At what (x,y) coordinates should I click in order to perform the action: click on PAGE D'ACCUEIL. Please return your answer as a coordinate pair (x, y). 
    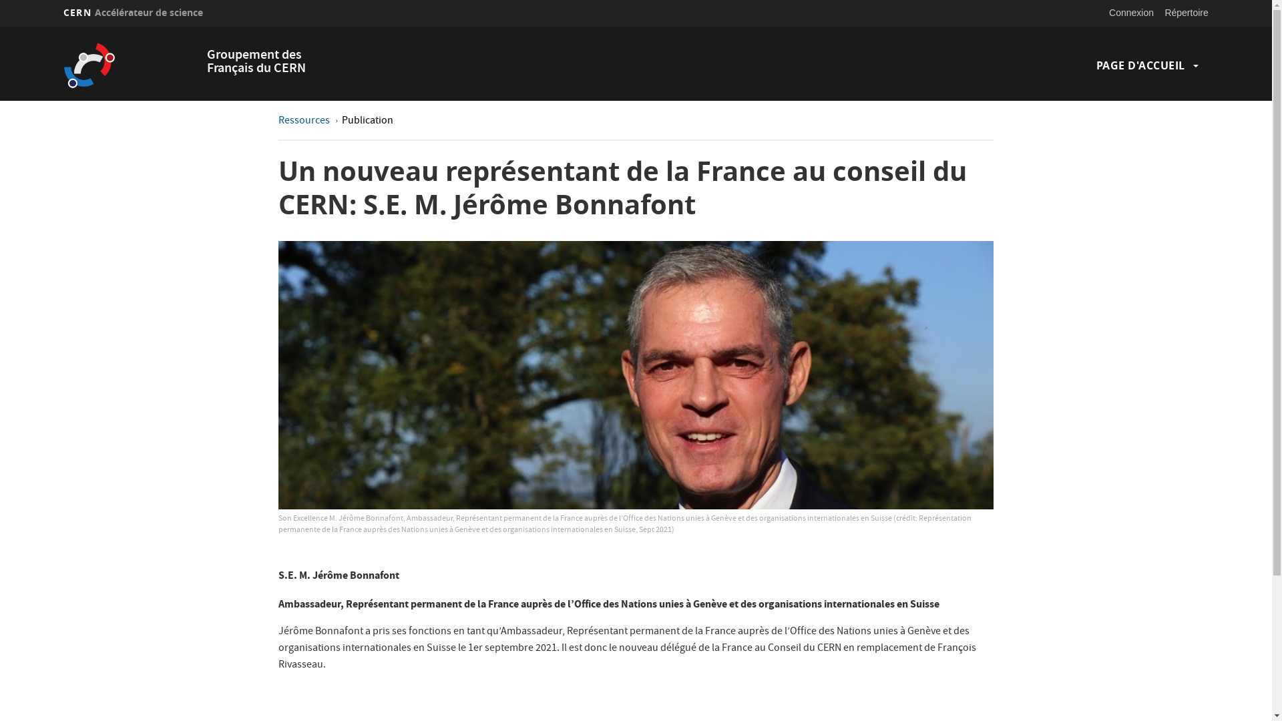
    Looking at the image, I should click on (1140, 65).